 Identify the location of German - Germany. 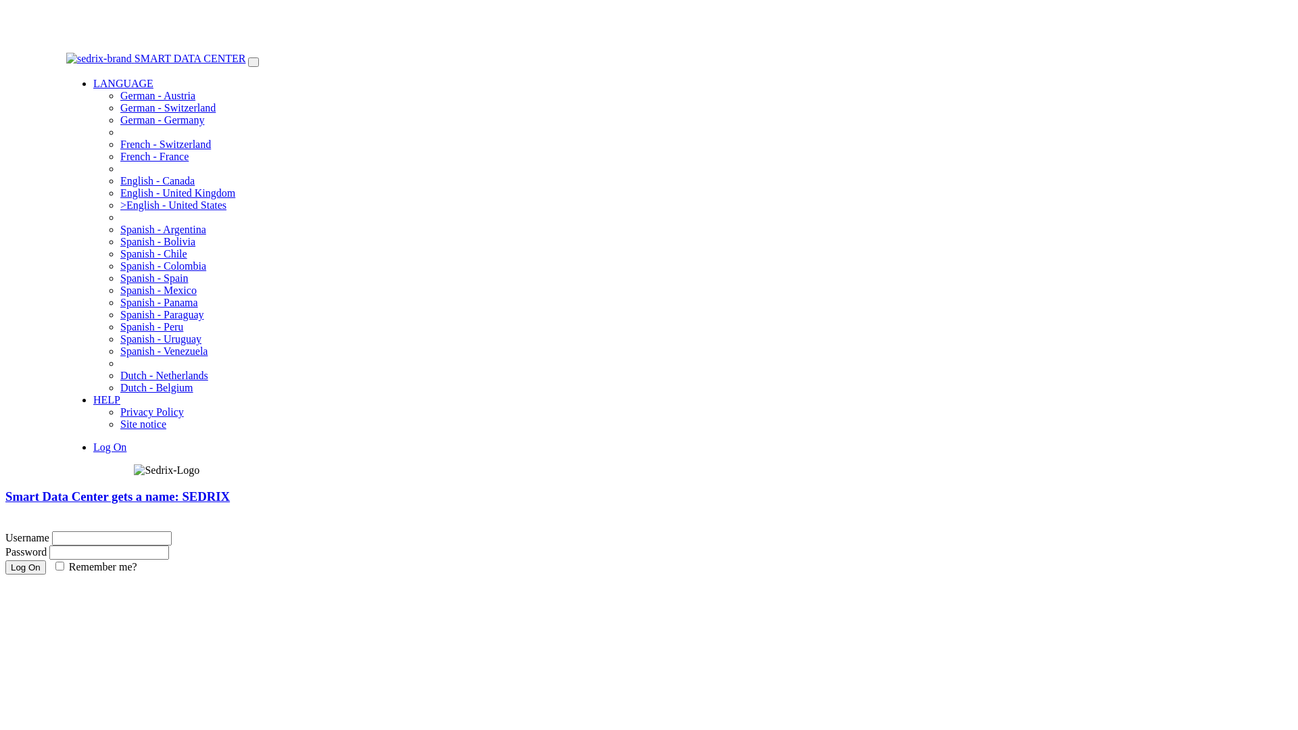
(162, 120).